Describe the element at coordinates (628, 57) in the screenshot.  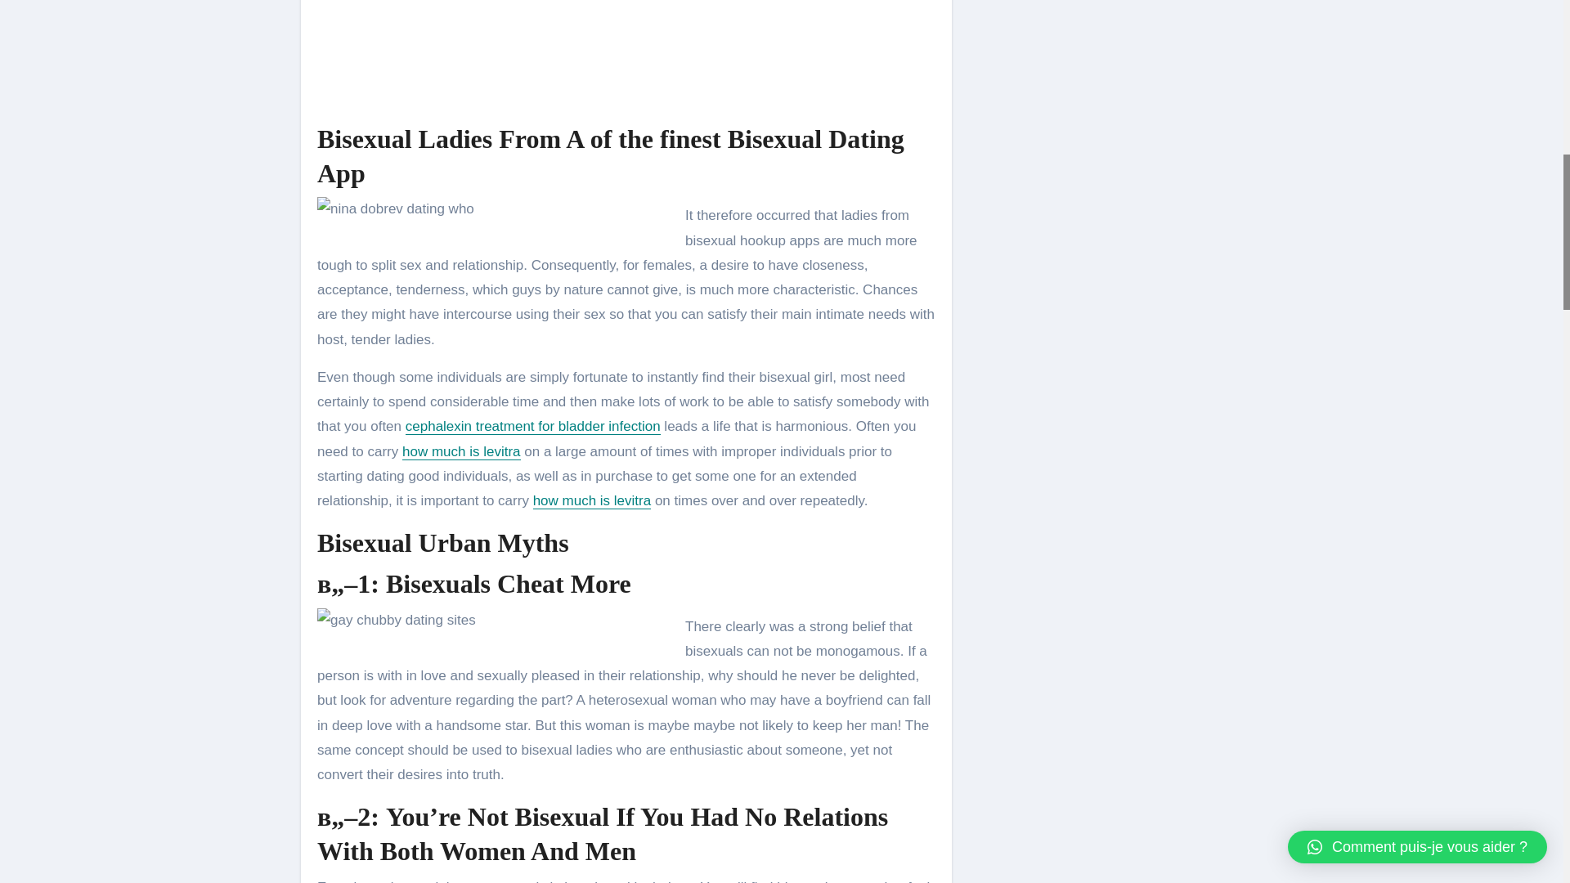
I see `Advertisement` at that location.